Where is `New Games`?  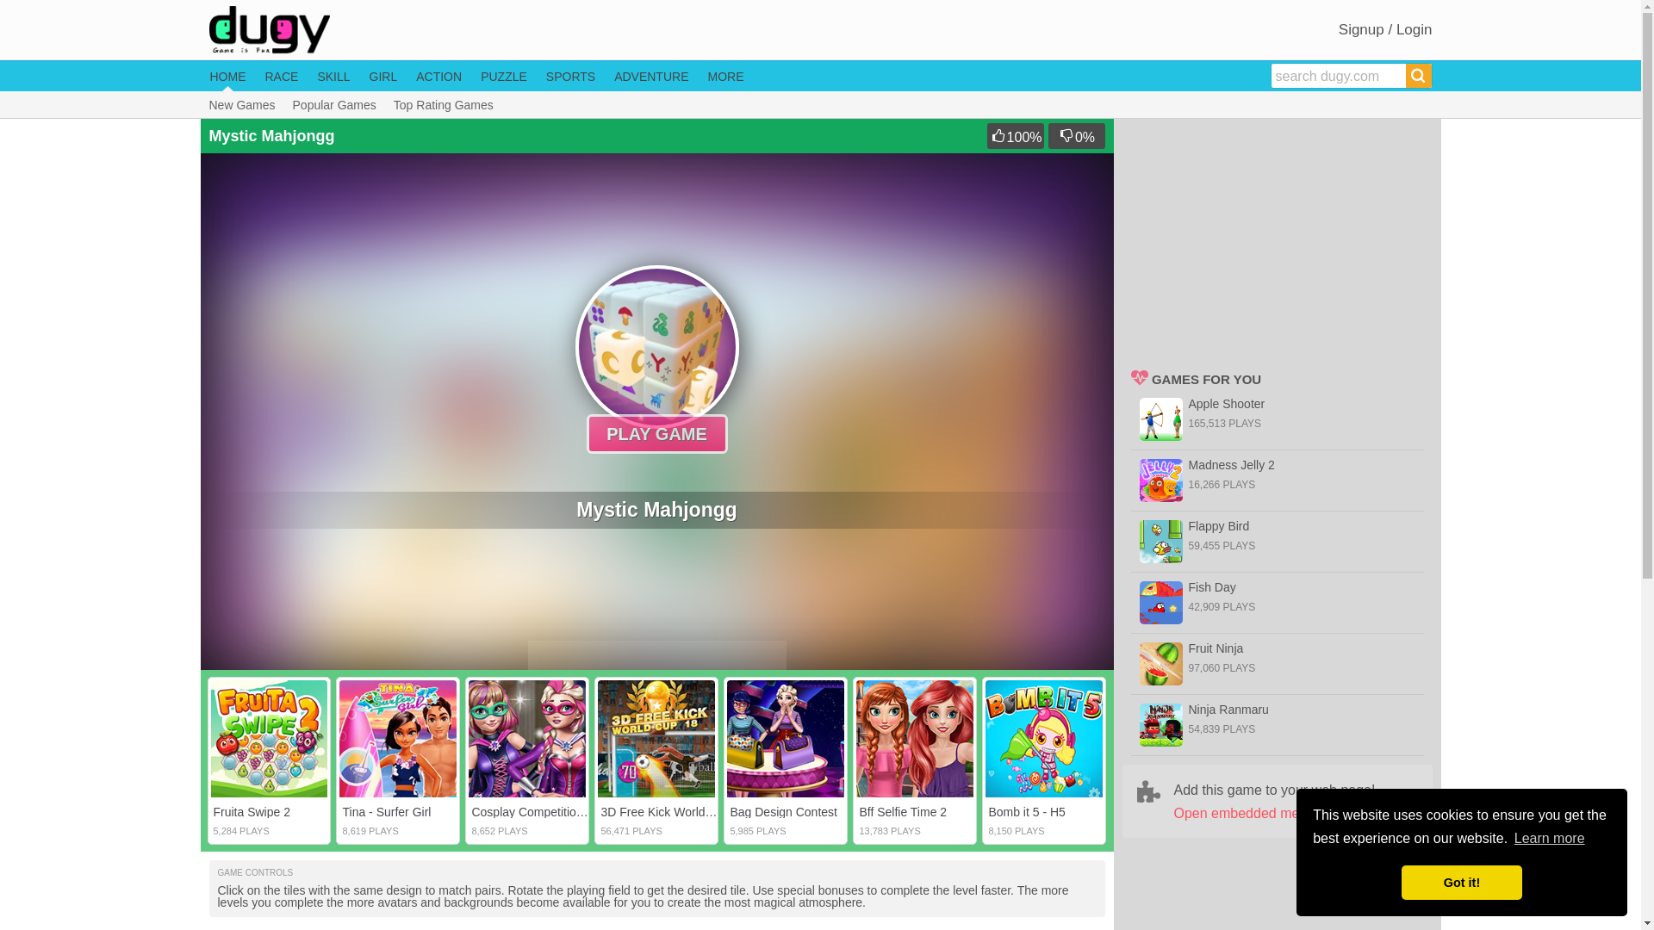 New Games is located at coordinates (241, 105).